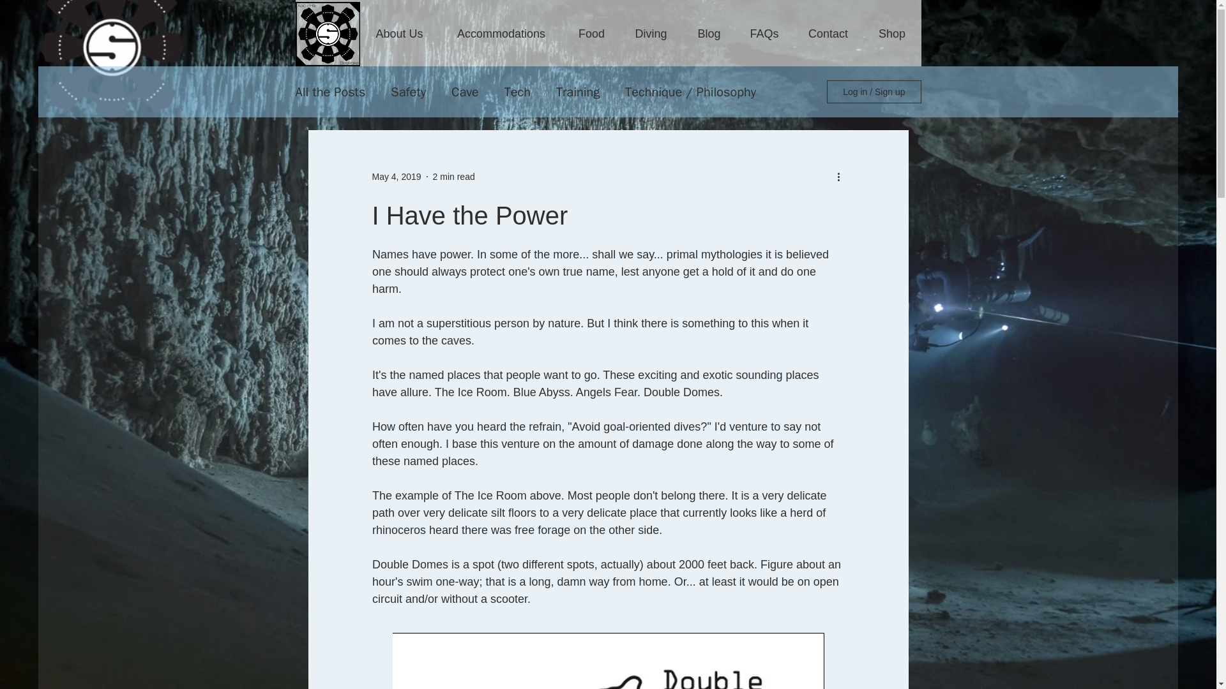 The height and width of the screenshot is (689, 1226). Describe the element at coordinates (577, 91) in the screenshot. I see `Training` at that location.